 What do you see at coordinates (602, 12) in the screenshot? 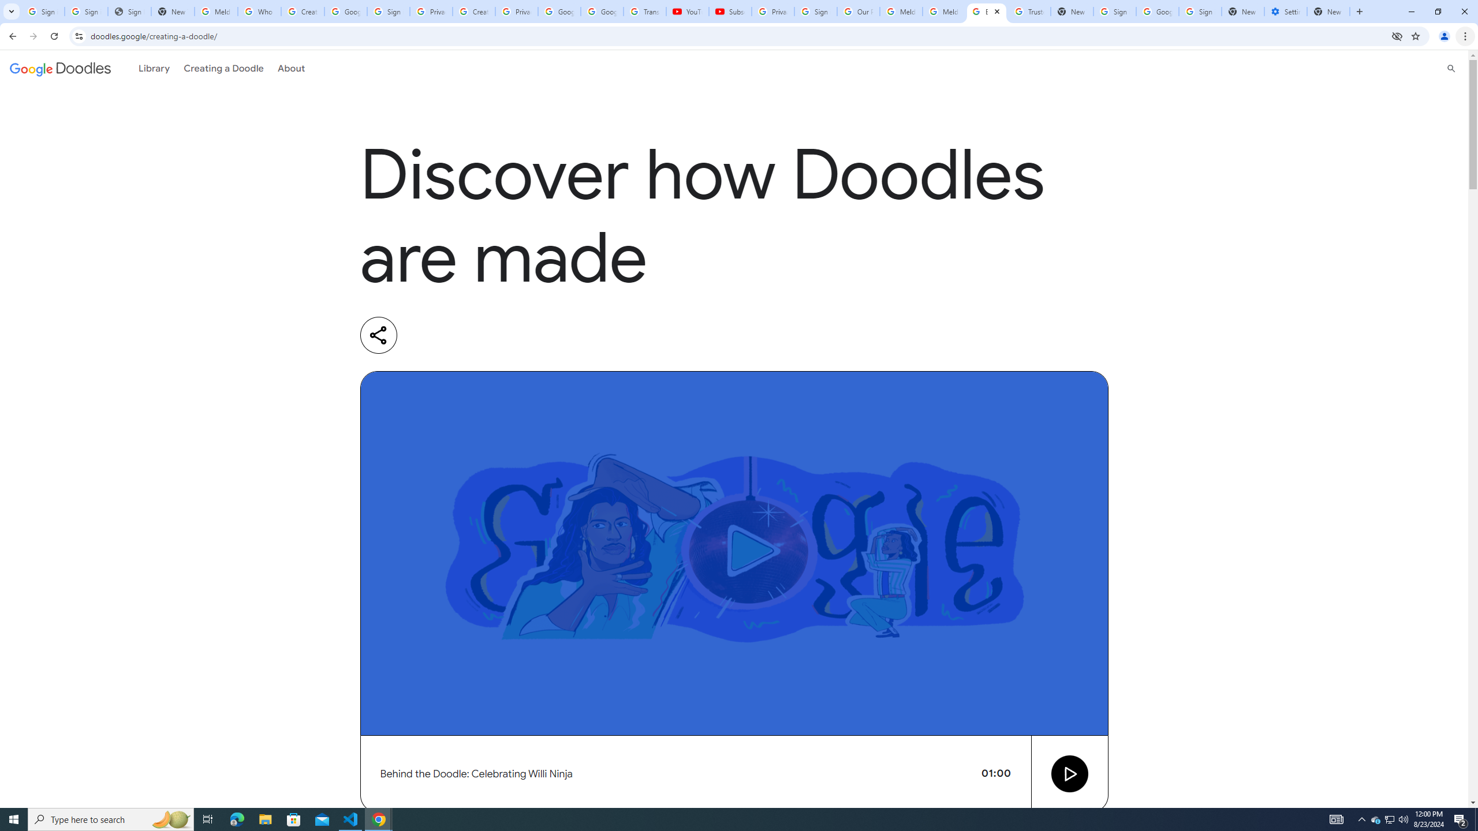
I see `Google Account` at bounding box center [602, 12].